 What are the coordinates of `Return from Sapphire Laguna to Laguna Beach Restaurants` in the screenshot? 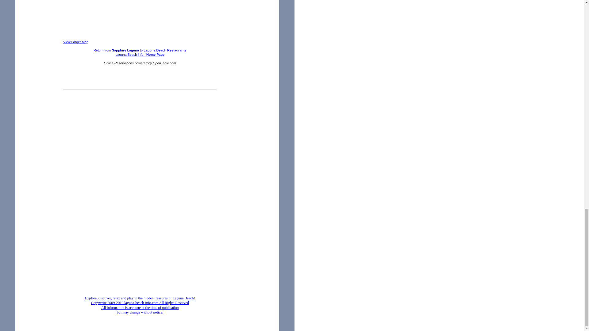 It's located at (140, 50).